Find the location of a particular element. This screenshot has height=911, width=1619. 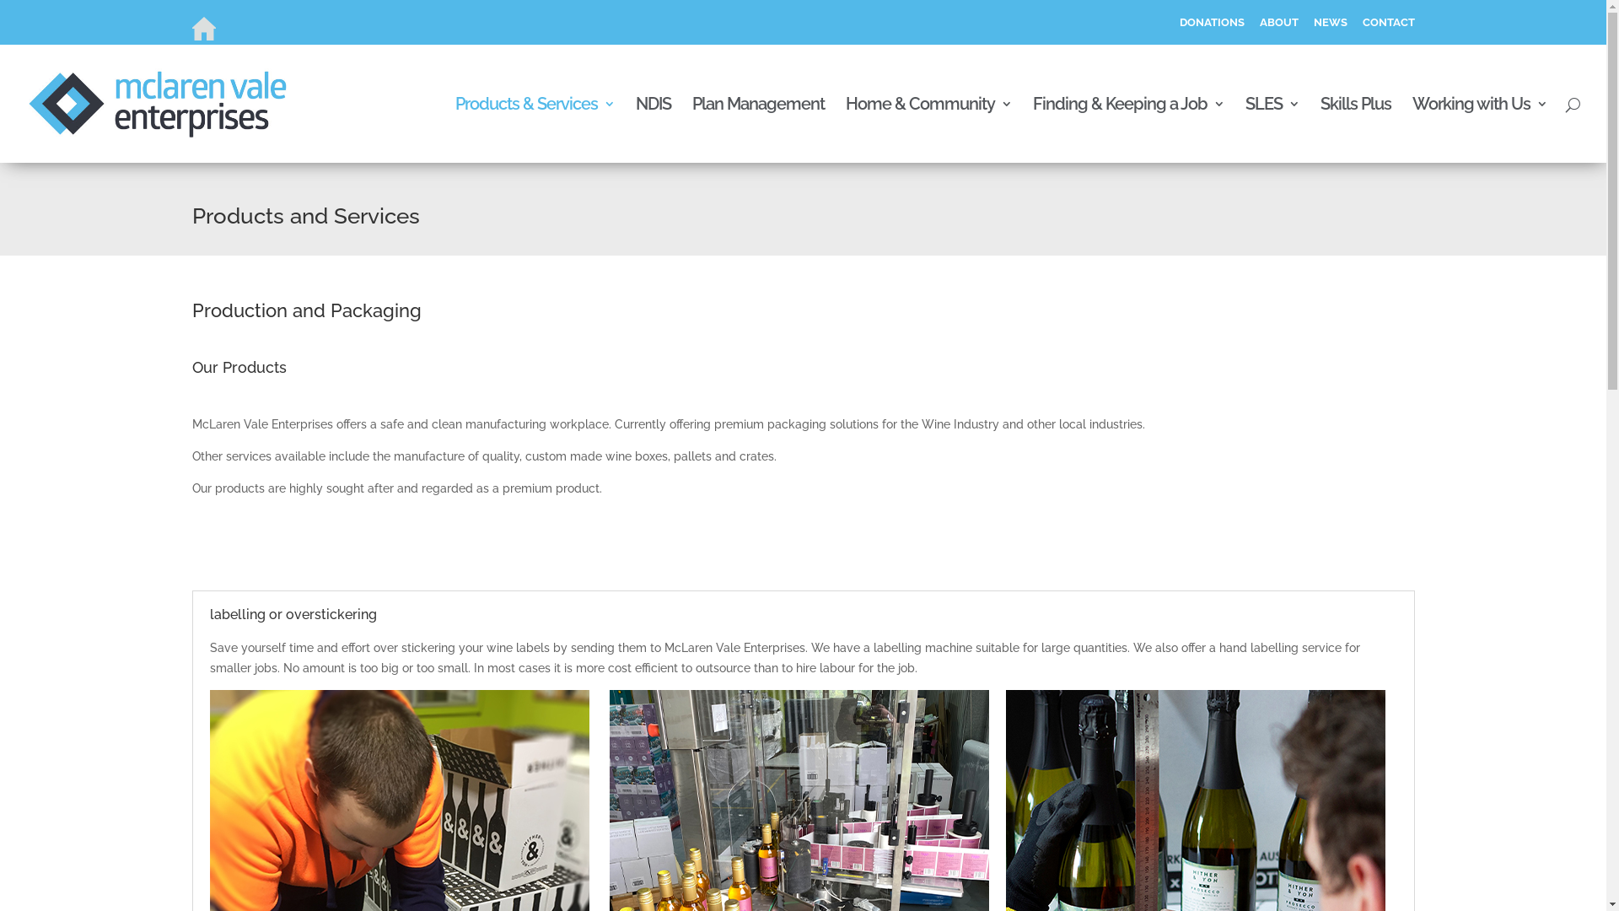

CONTACT is located at coordinates (1389, 27).